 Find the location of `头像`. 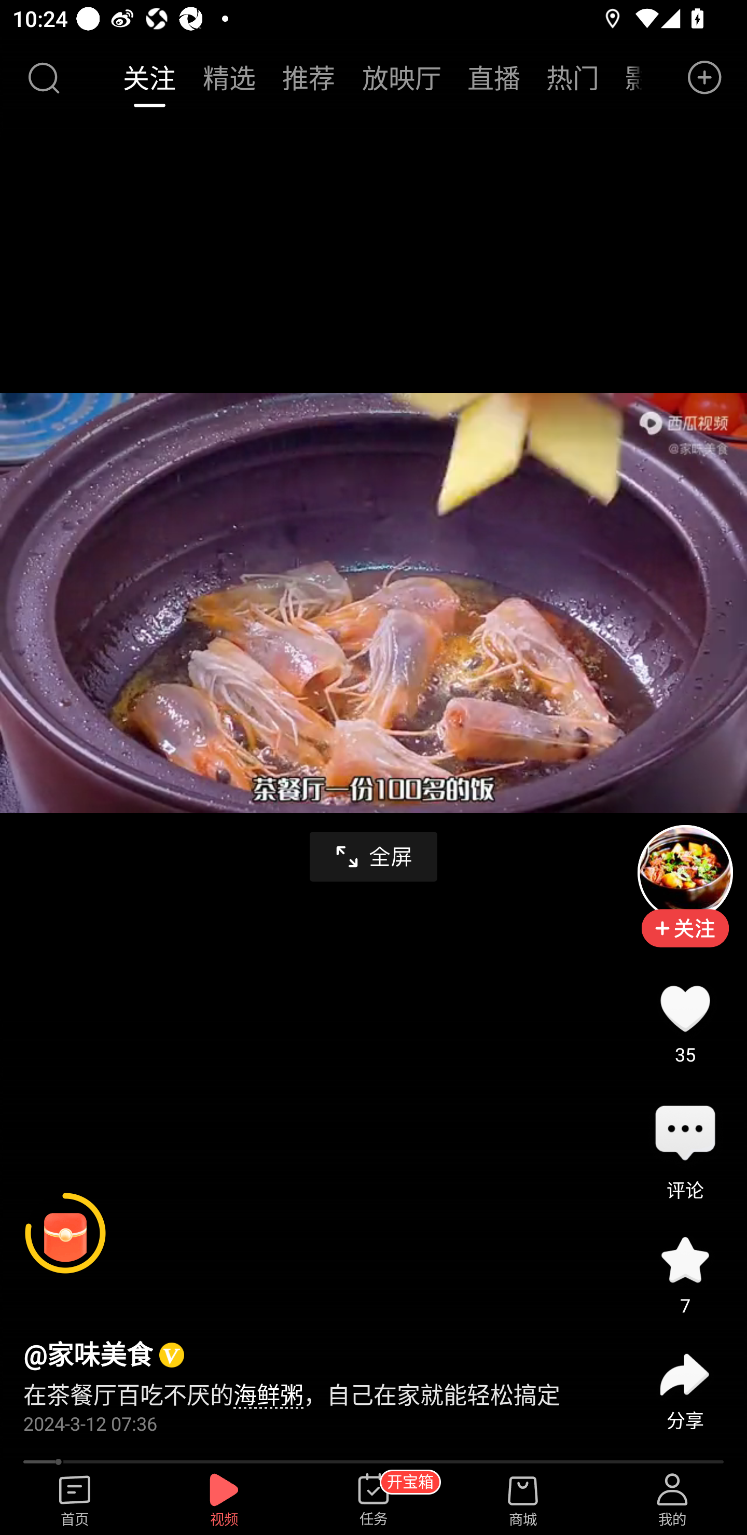

头像 is located at coordinates (685, 873).